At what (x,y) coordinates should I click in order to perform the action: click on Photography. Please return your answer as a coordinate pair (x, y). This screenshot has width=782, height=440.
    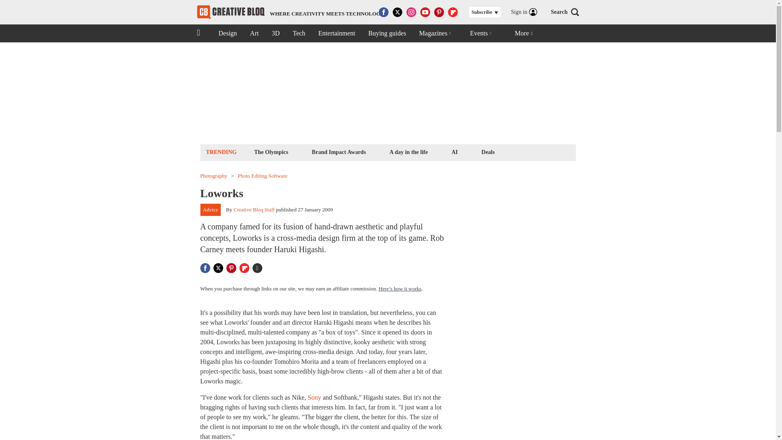
    Looking at the image, I should click on (227, 33).